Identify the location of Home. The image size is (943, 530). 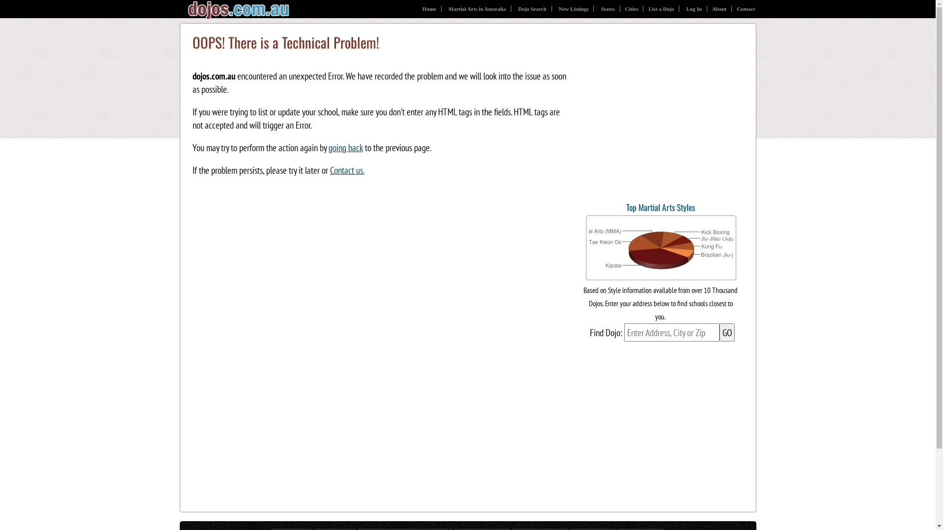
(429, 9).